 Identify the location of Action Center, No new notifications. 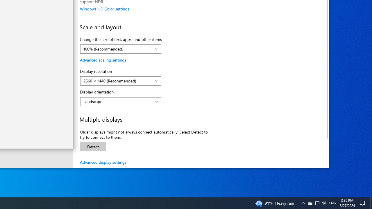
(363, 203).